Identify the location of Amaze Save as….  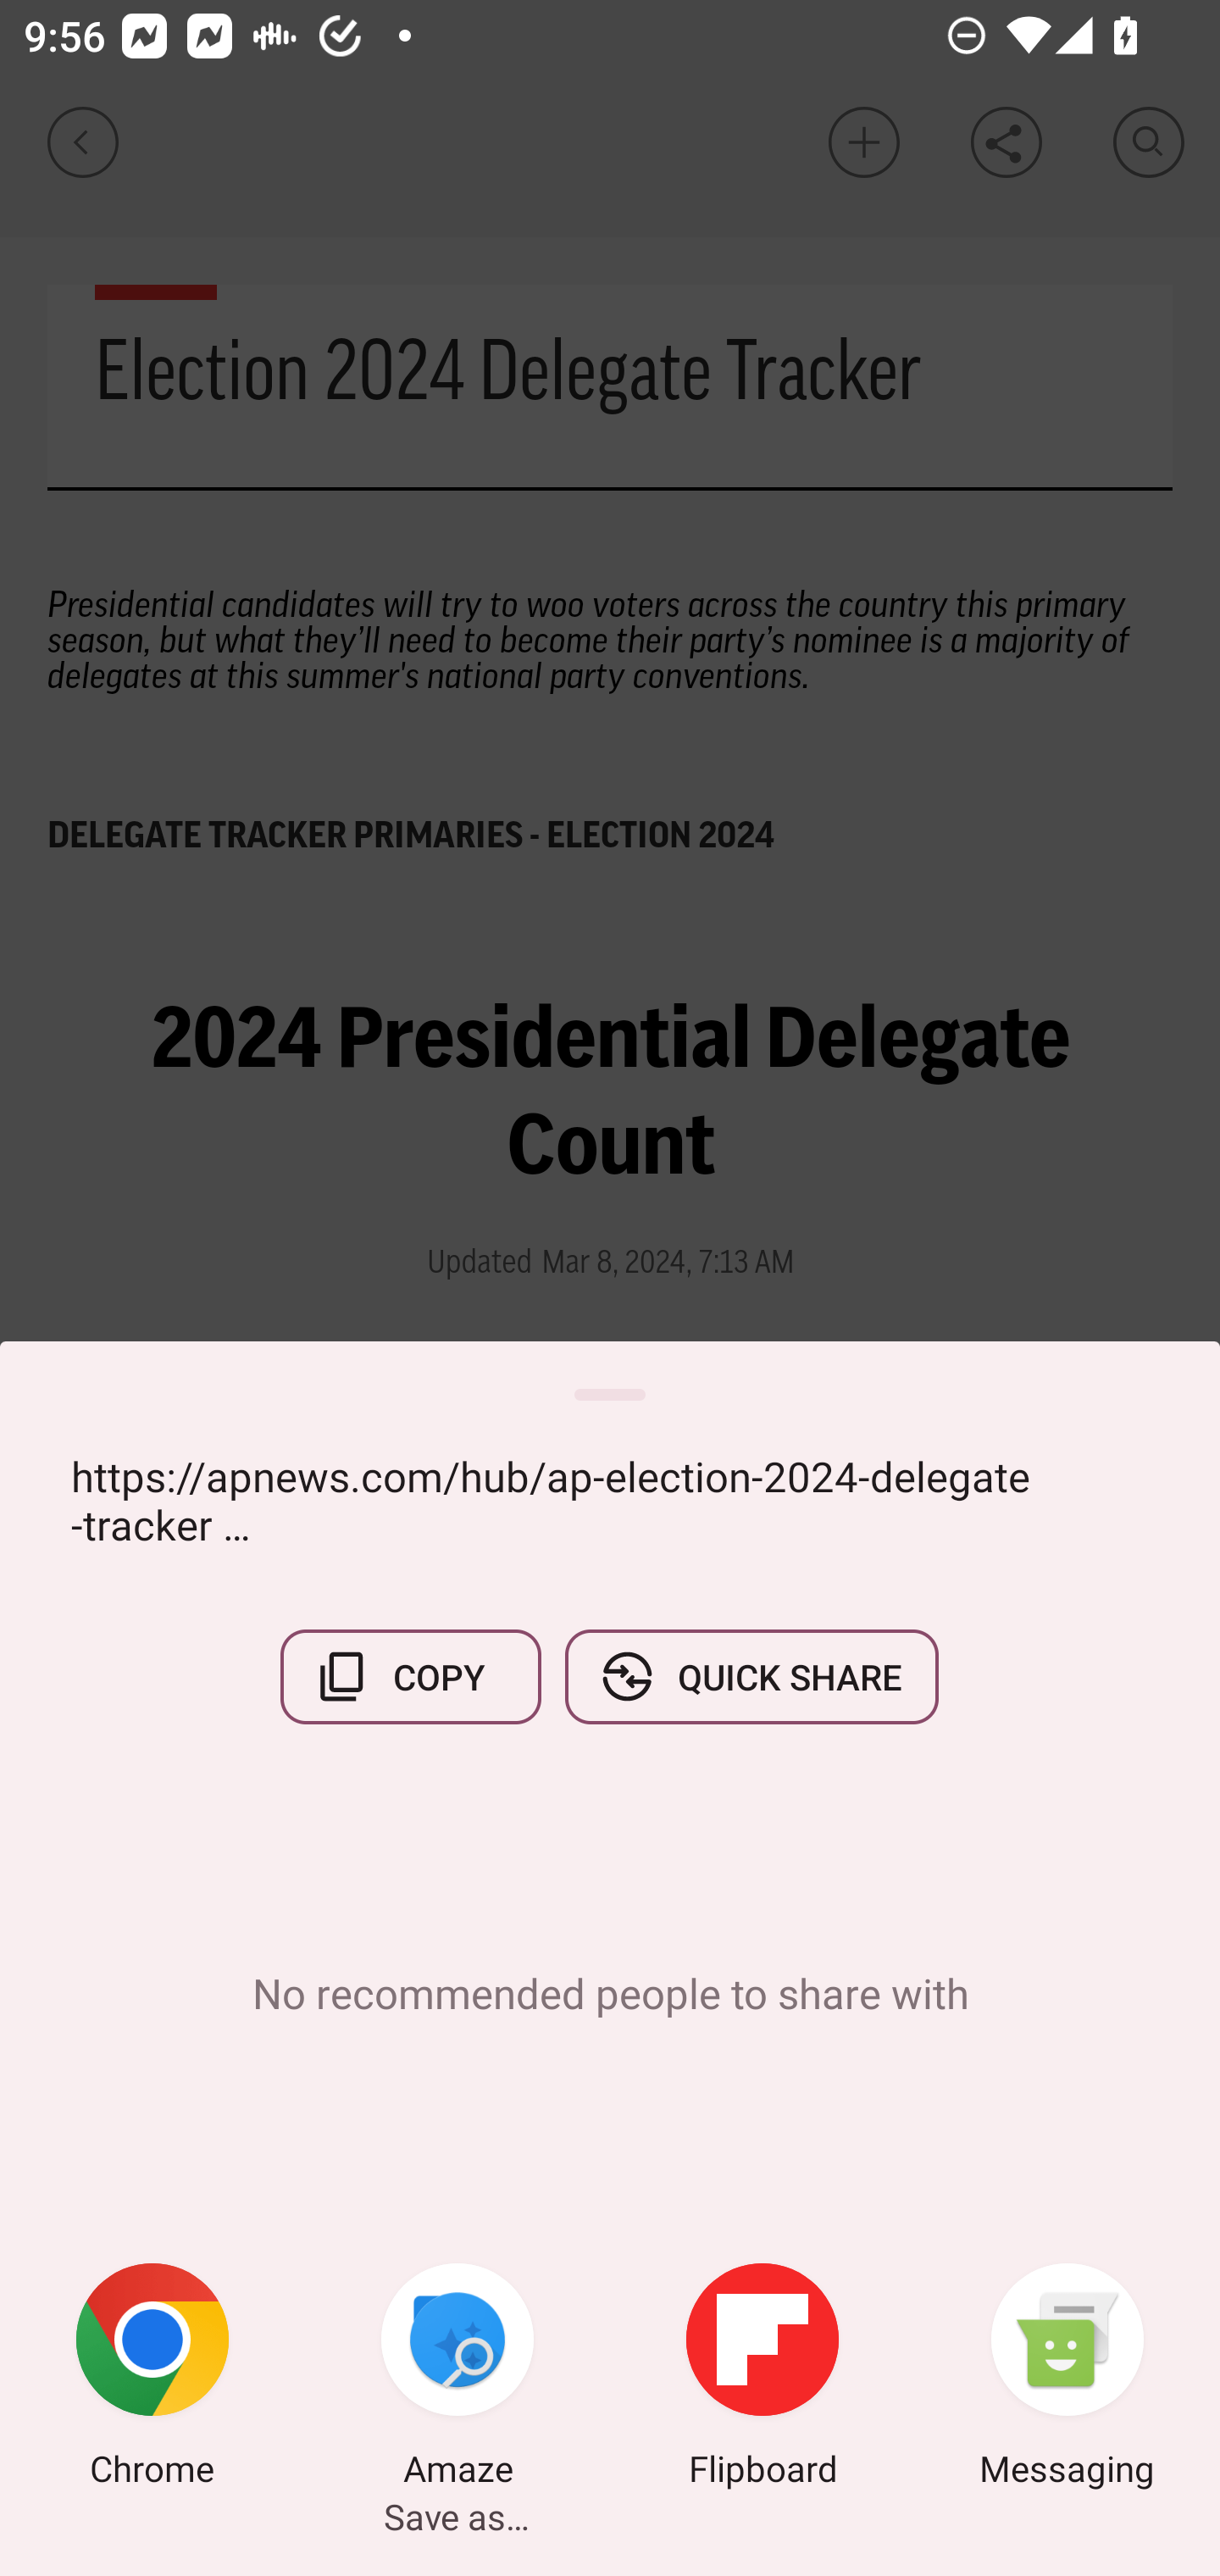
(457, 2379).